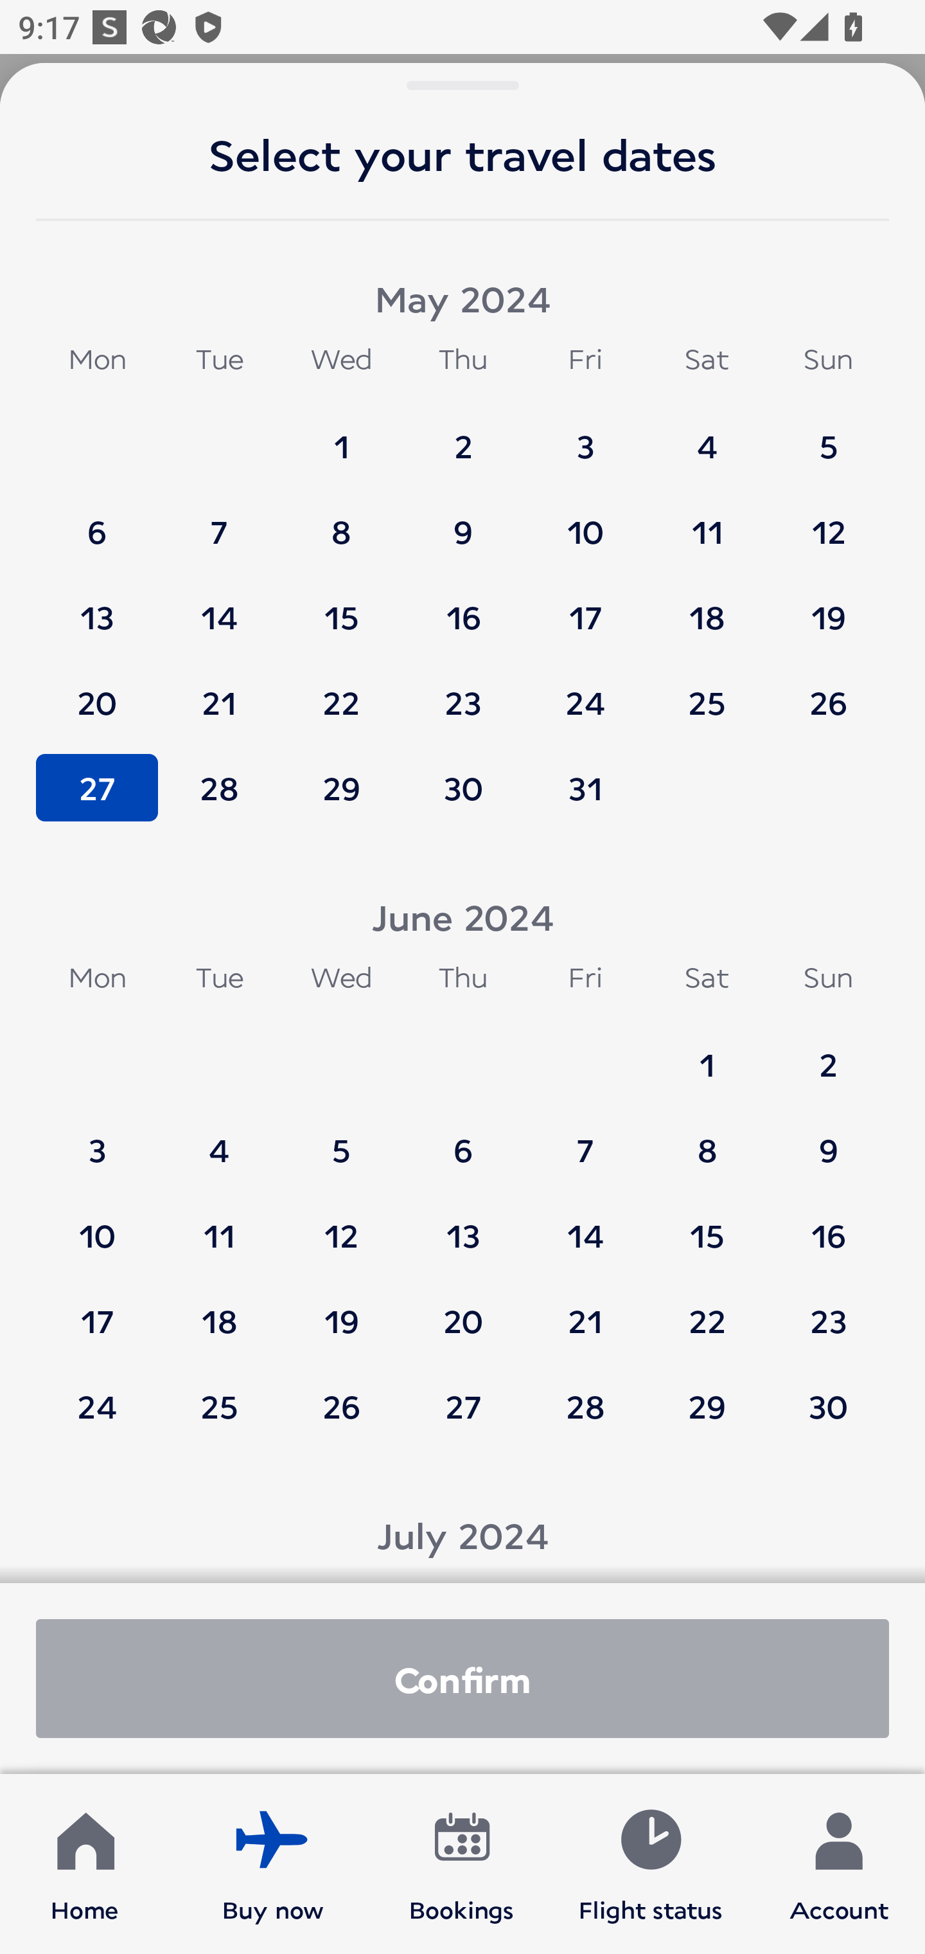 The height and width of the screenshot is (1954, 925). I want to click on 19, so click(341, 1309).